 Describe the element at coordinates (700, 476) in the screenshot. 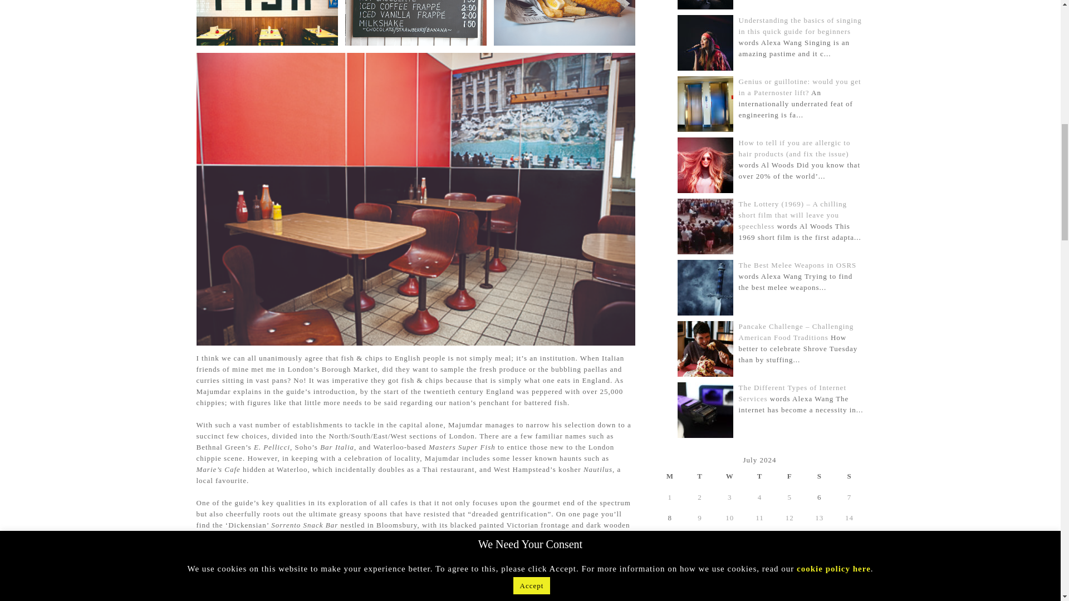

I see `Tuesday` at that location.